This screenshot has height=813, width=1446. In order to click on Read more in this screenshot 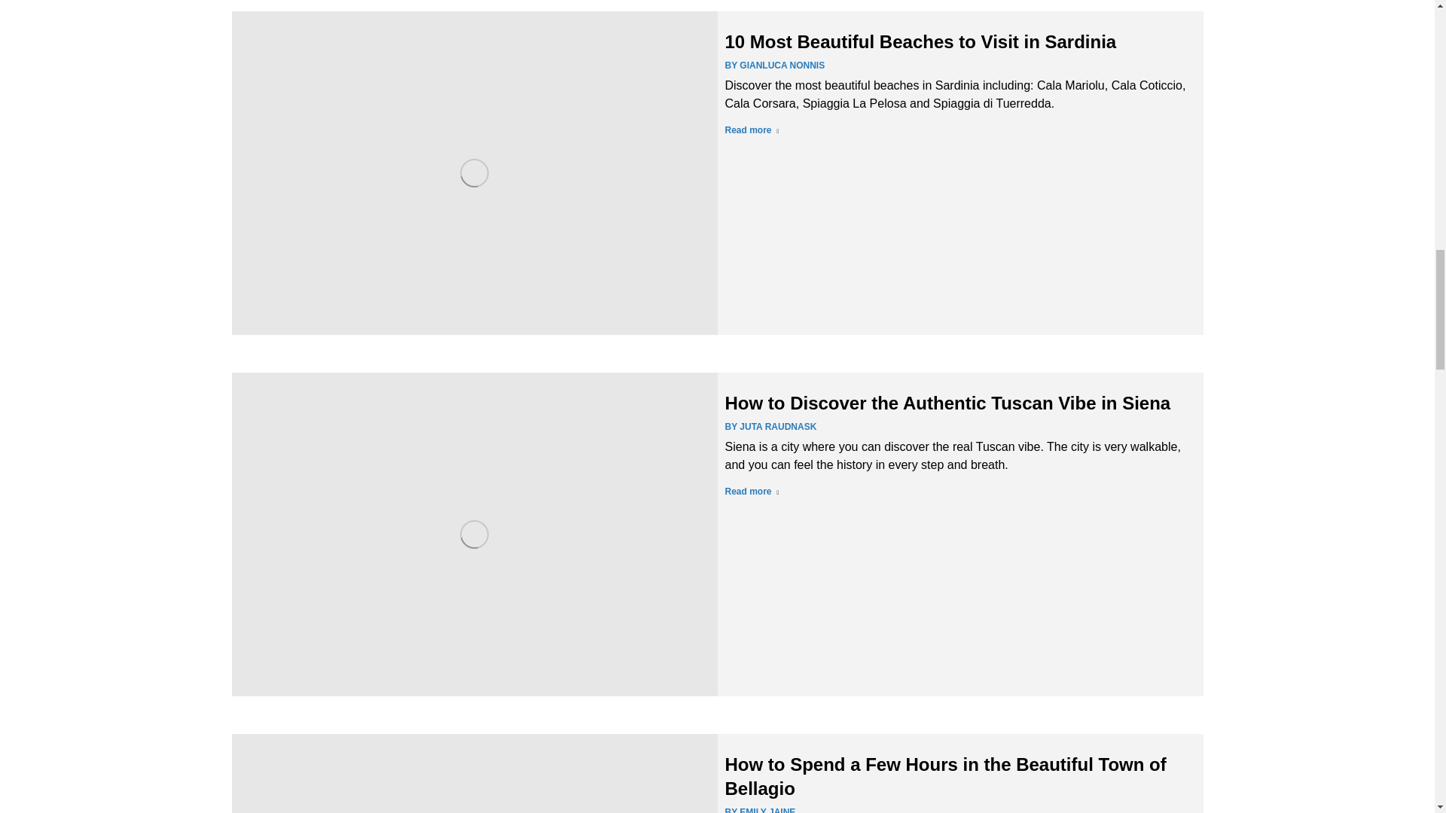, I will do `click(752, 133)`.